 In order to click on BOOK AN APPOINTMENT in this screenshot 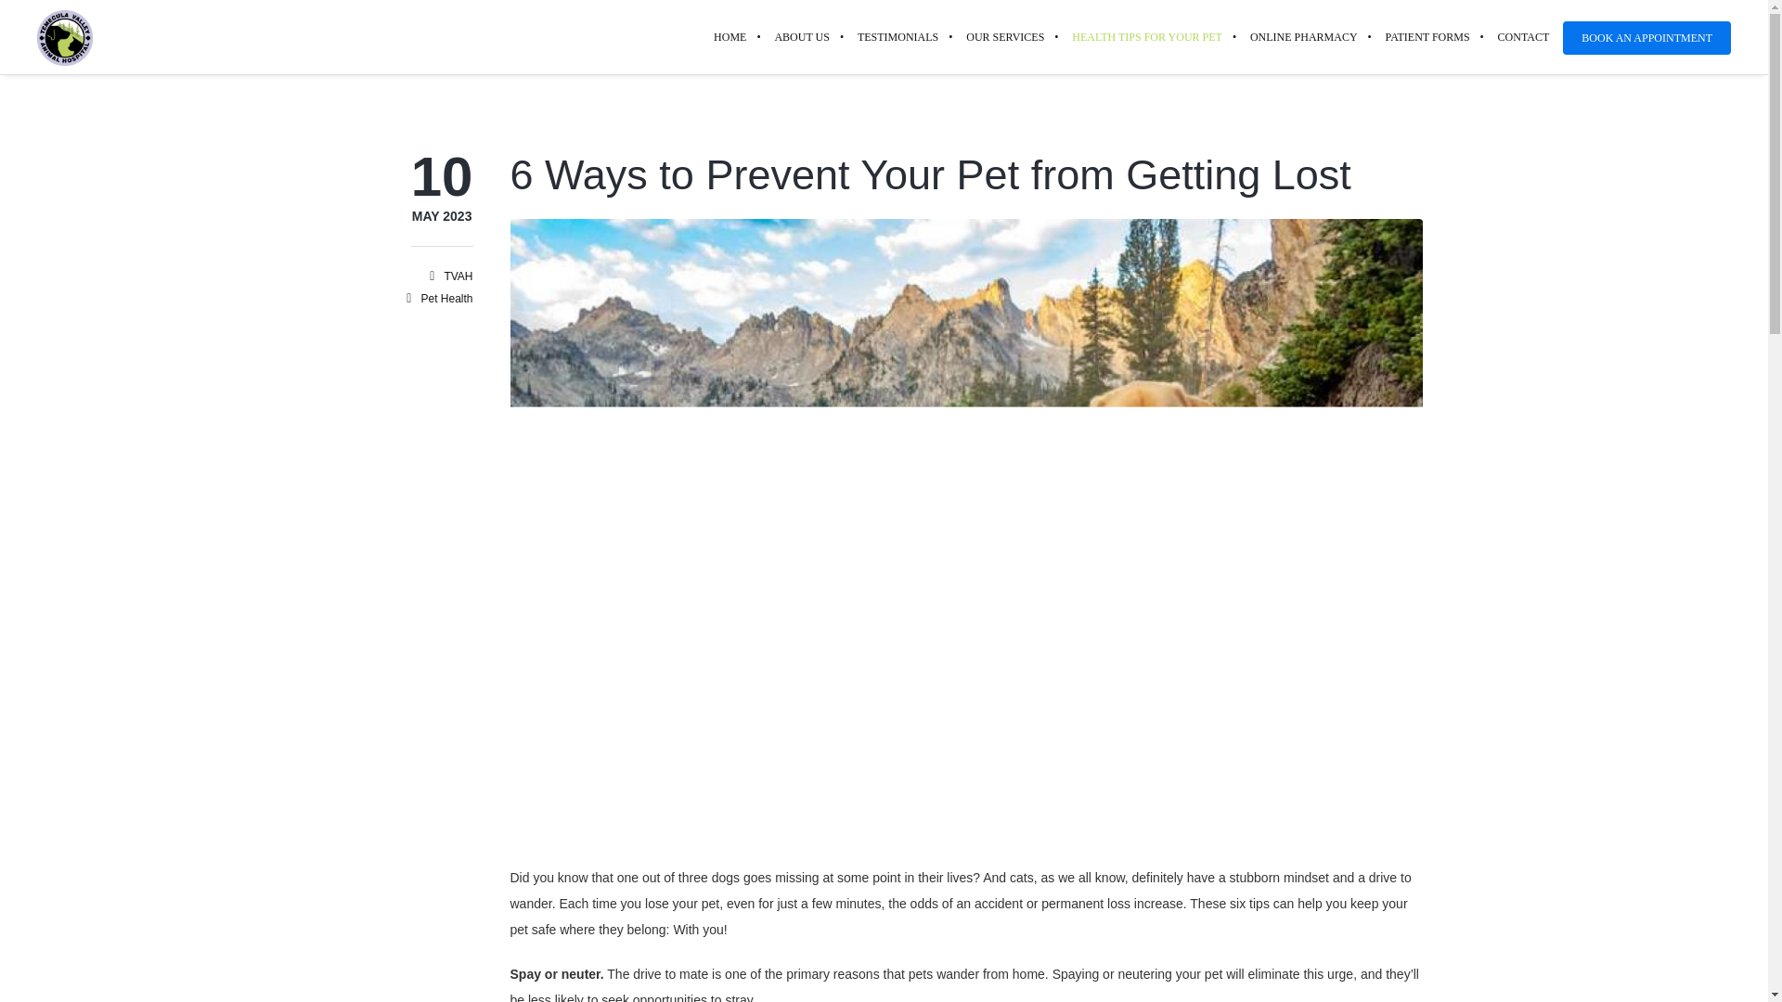, I will do `click(1646, 37)`.